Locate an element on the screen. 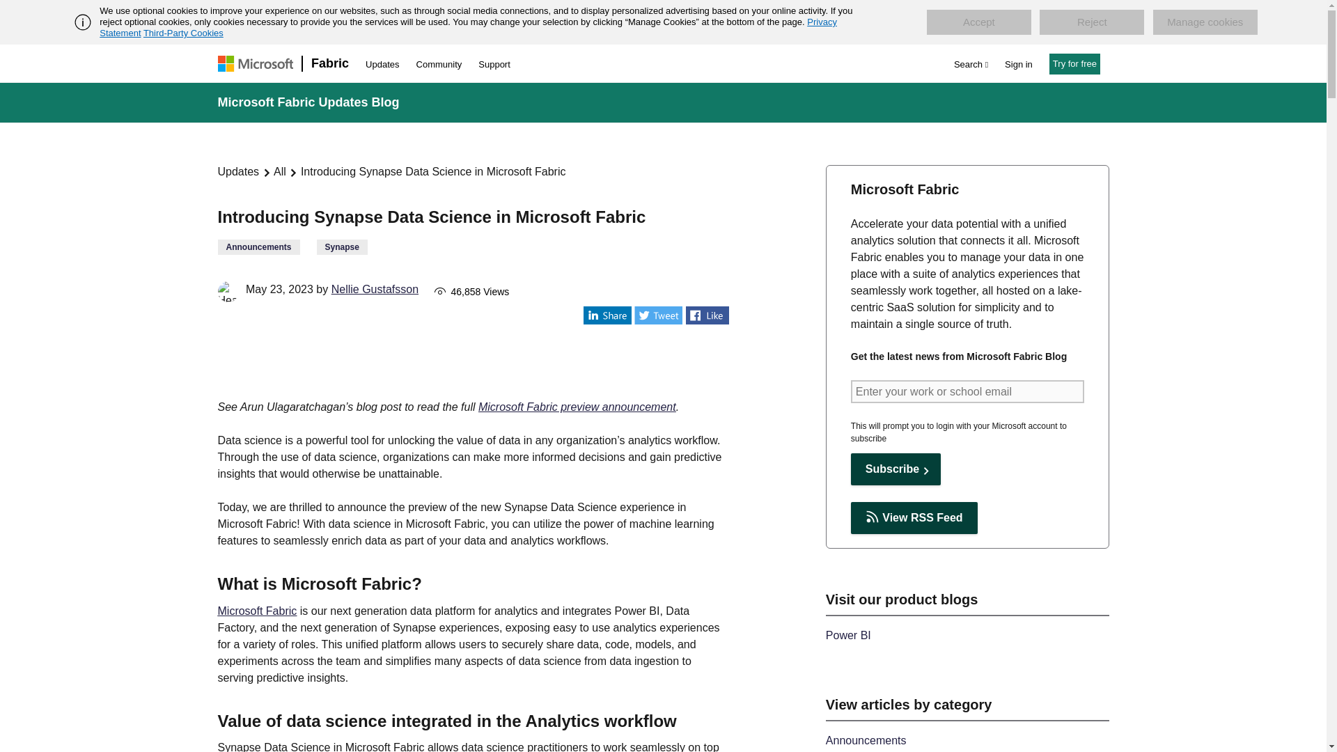  Fabric is located at coordinates (330, 63).